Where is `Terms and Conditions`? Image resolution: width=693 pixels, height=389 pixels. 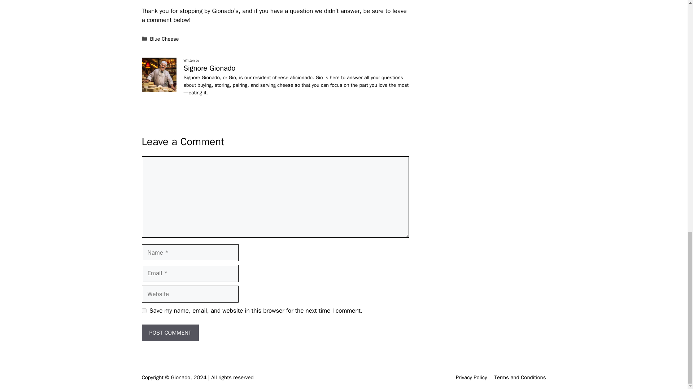 Terms and Conditions is located at coordinates (520, 377).